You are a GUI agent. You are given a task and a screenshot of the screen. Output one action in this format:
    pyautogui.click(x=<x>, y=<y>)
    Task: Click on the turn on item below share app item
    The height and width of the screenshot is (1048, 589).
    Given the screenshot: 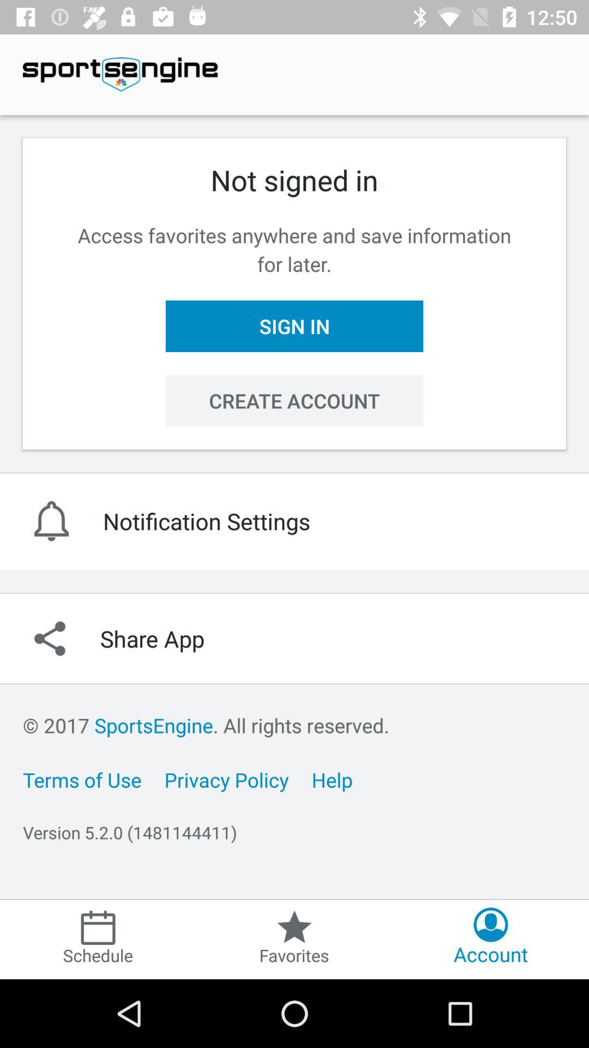 What is the action you would take?
    pyautogui.click(x=206, y=725)
    